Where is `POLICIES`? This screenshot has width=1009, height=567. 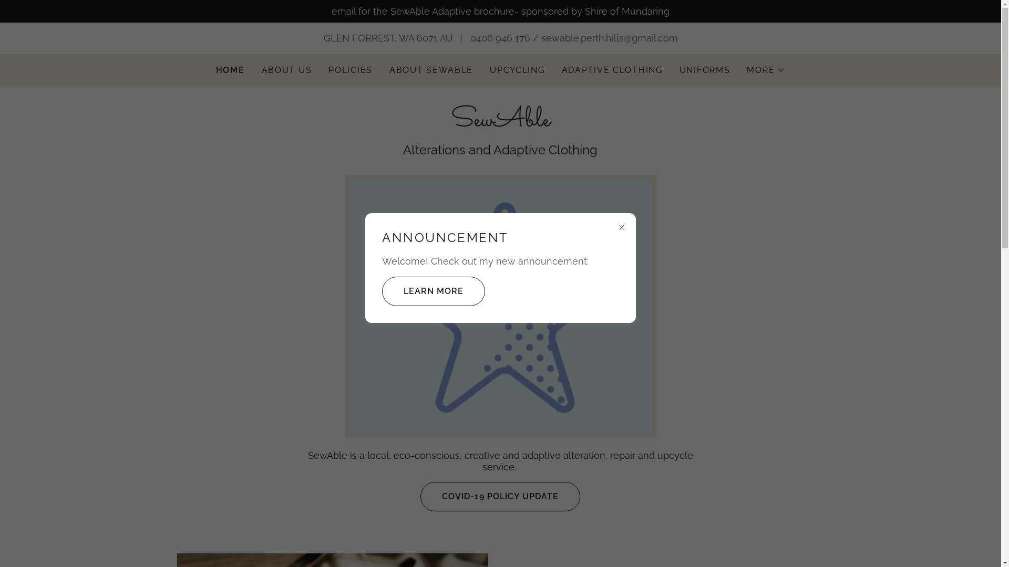
POLICIES is located at coordinates (351, 70).